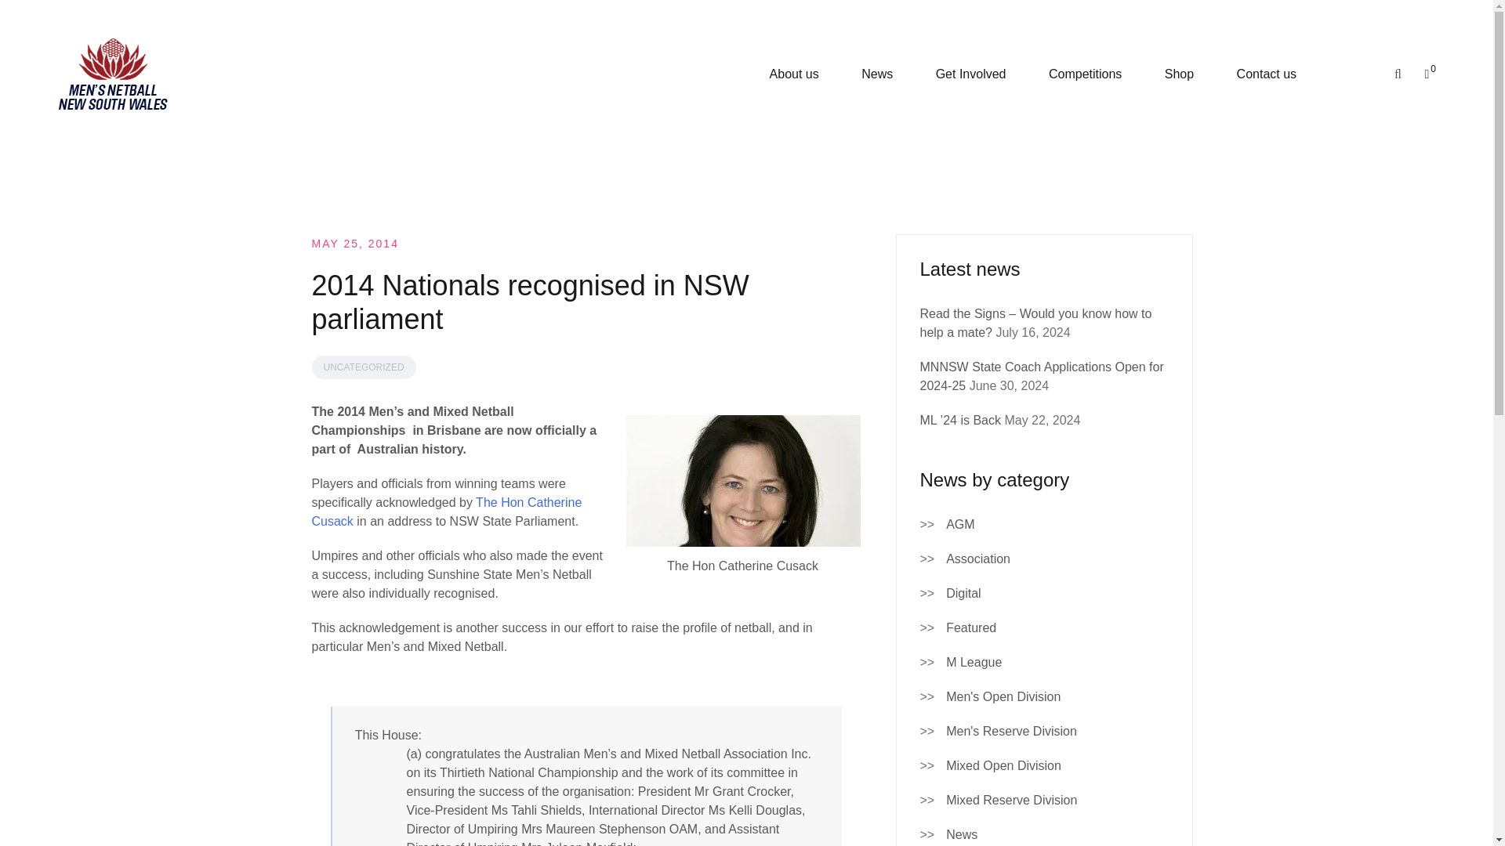  What do you see at coordinates (876, 74) in the screenshot?
I see `News` at bounding box center [876, 74].